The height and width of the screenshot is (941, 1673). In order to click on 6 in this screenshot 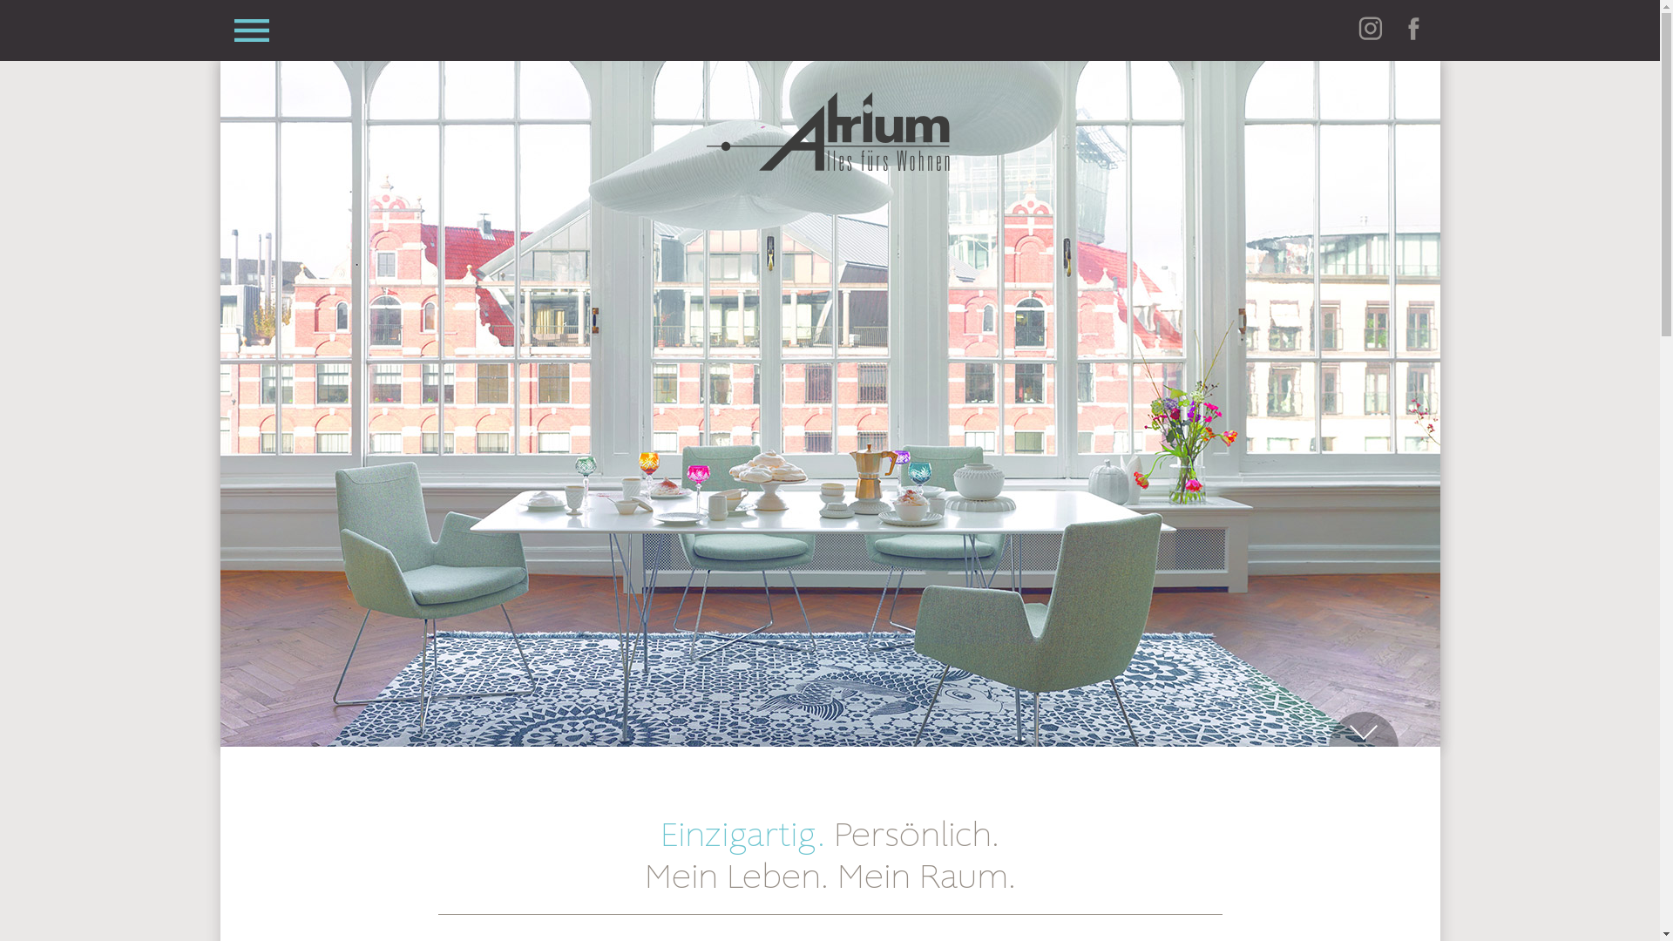, I will do `click(938, 763)`.